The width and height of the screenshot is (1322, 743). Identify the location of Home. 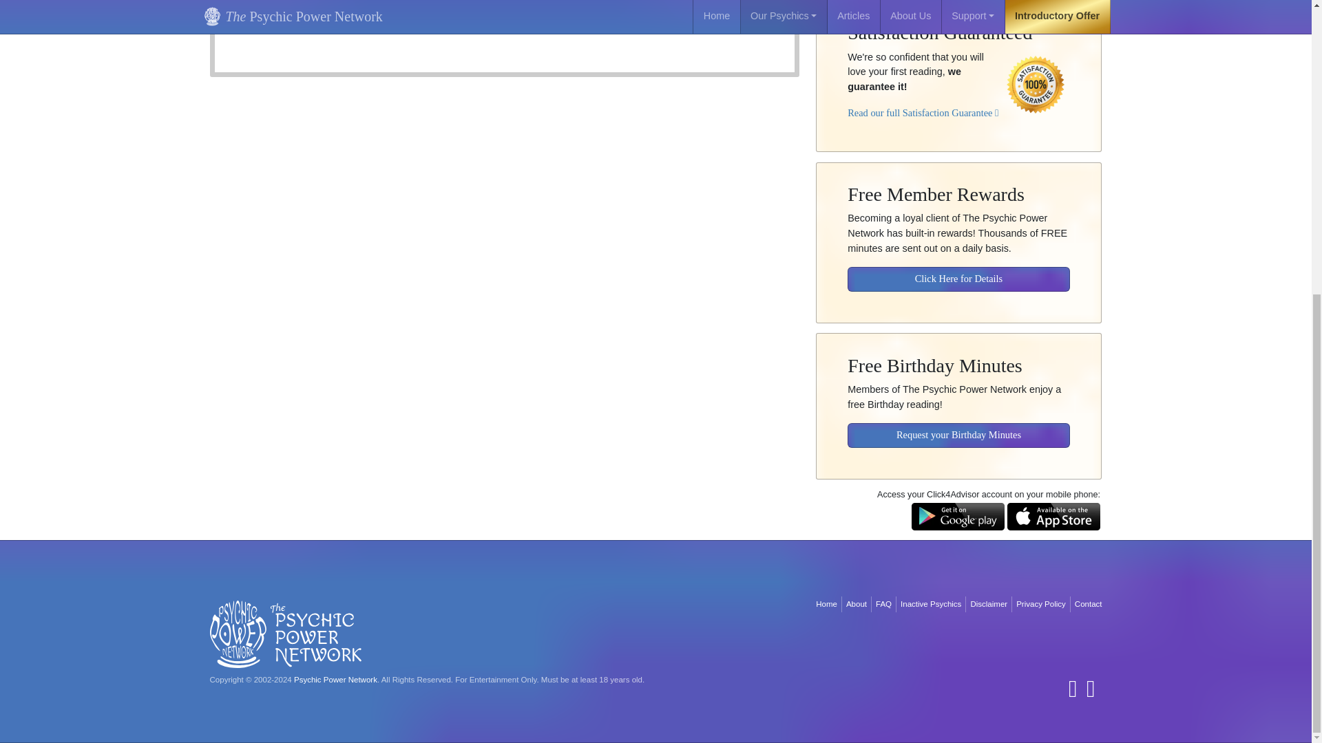
(826, 604).